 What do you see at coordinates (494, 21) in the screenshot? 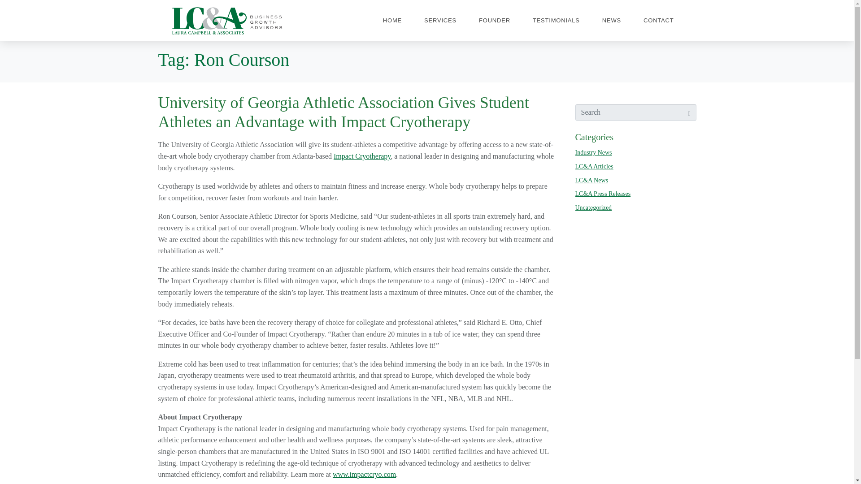
I see `FOUNDER` at bounding box center [494, 21].